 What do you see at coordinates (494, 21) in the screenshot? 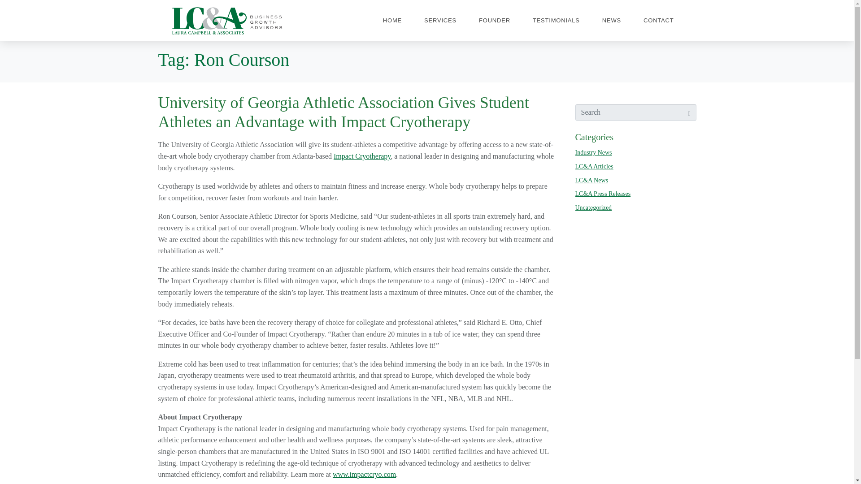
I see `FOUNDER` at bounding box center [494, 21].